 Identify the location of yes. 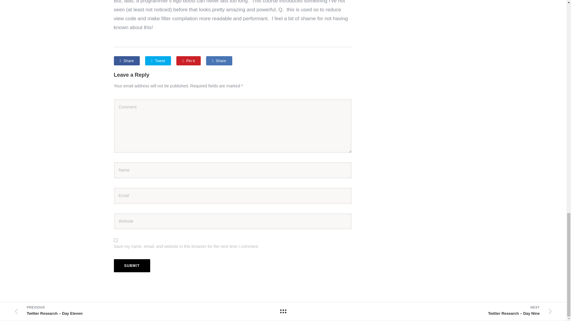
(115, 240).